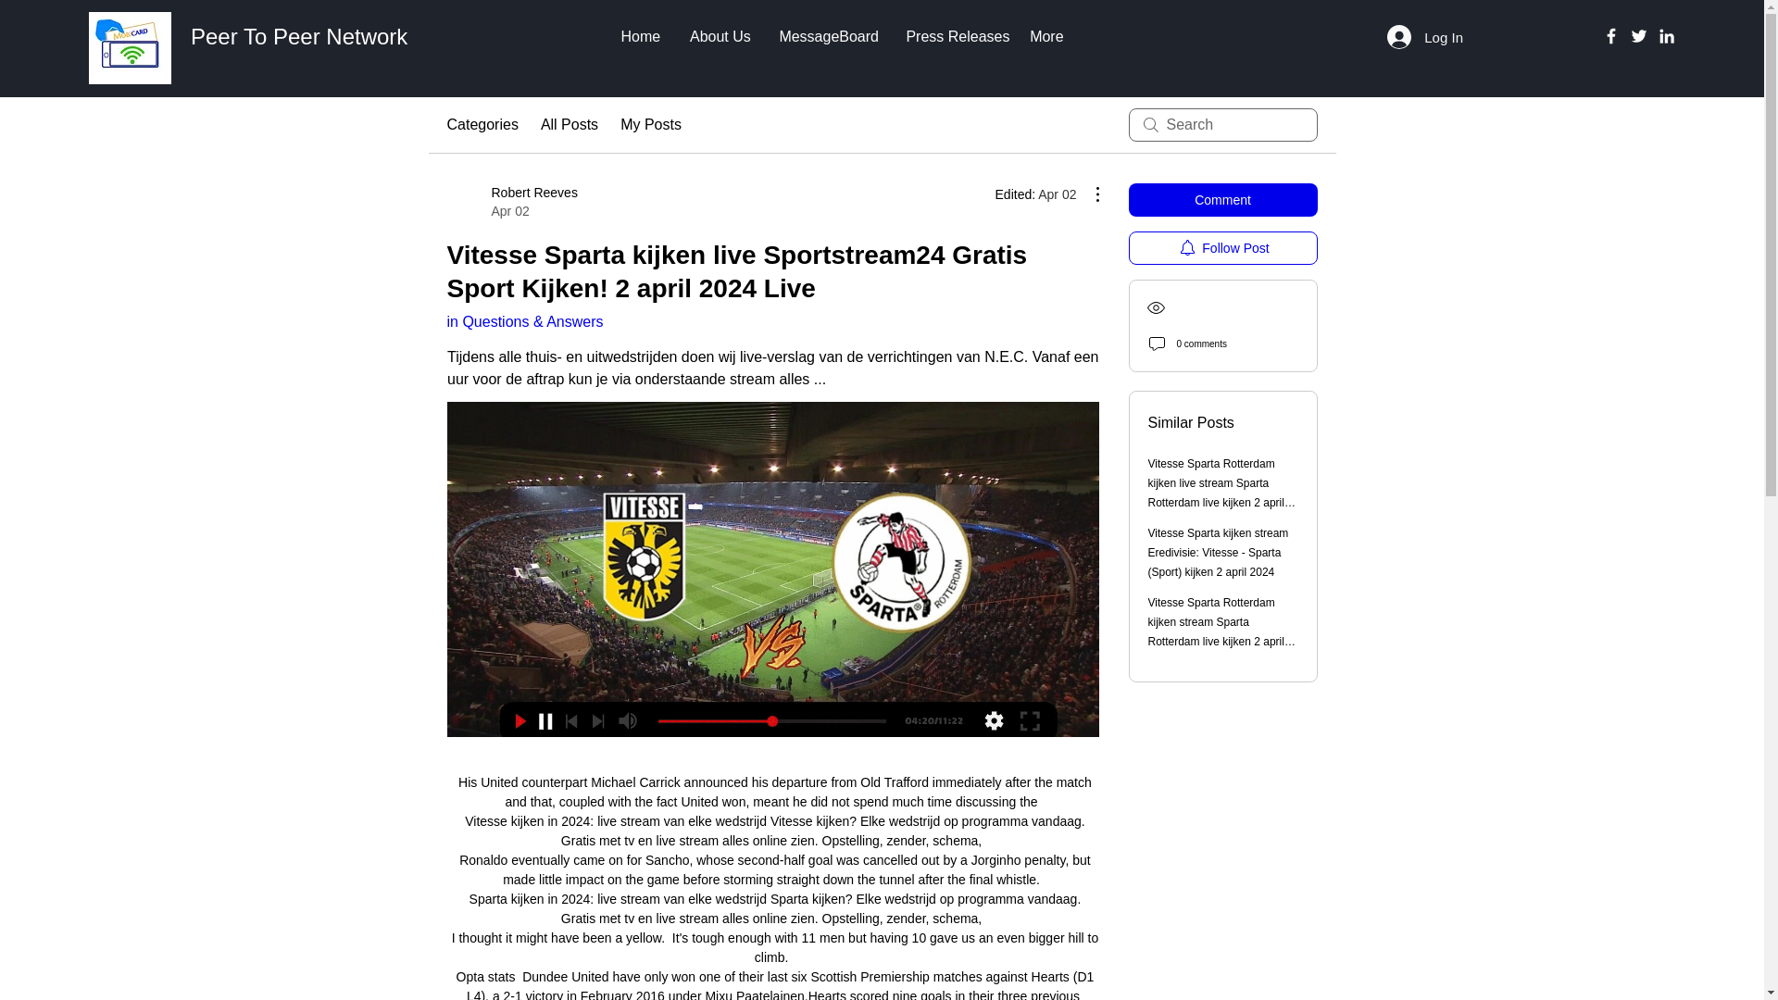 This screenshot has width=1778, height=1000. I want to click on About Us, so click(720, 36).